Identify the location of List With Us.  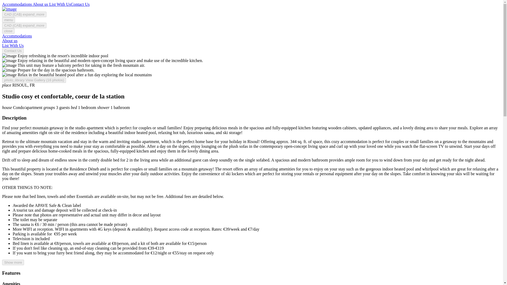
(59, 4).